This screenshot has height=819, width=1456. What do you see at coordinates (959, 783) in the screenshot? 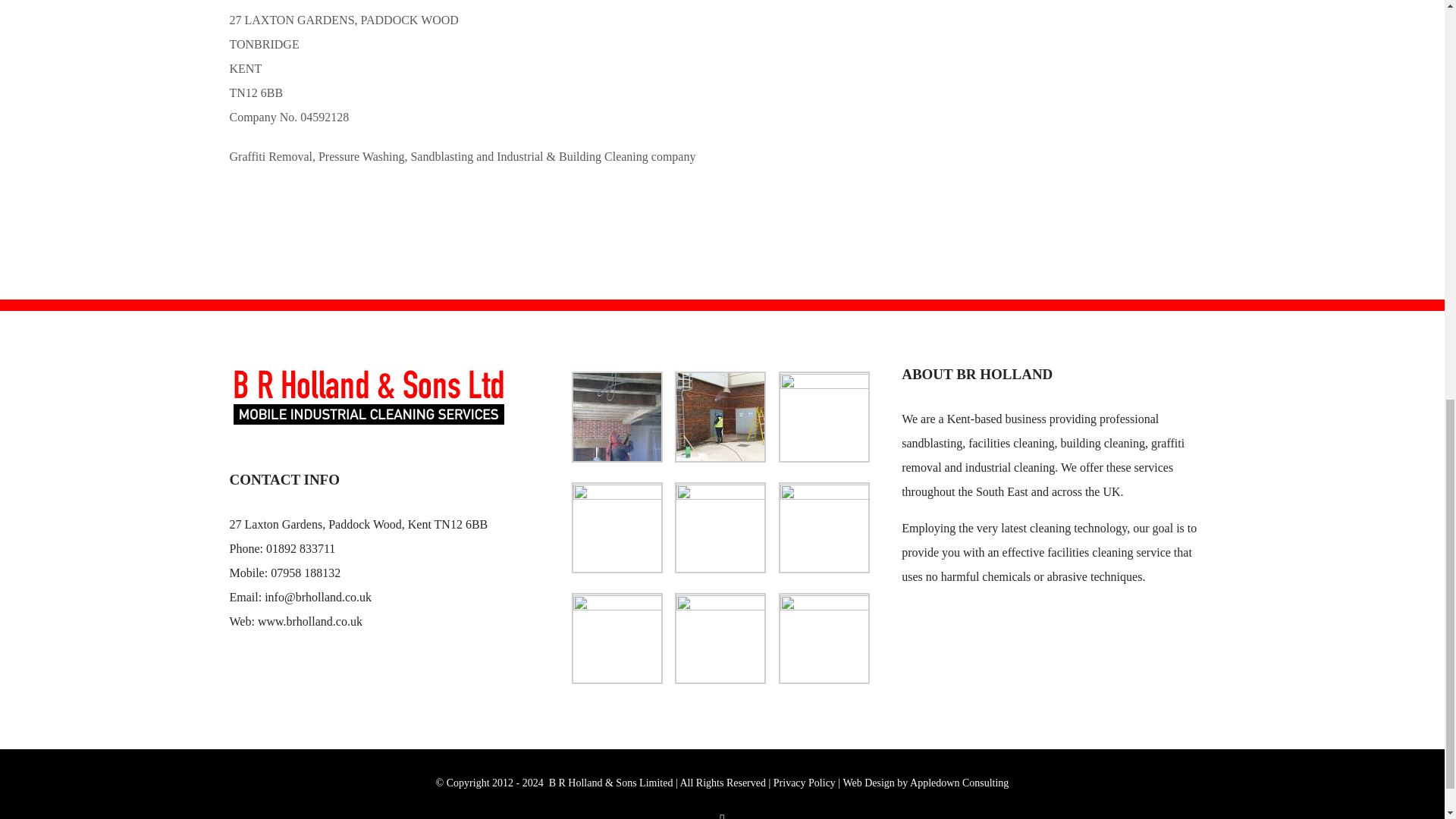
I see `Appledown Consulting` at bounding box center [959, 783].